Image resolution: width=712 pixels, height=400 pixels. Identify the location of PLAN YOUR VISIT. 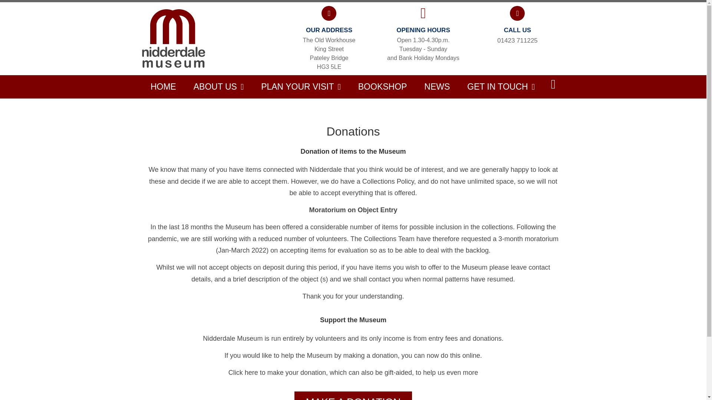
(301, 87).